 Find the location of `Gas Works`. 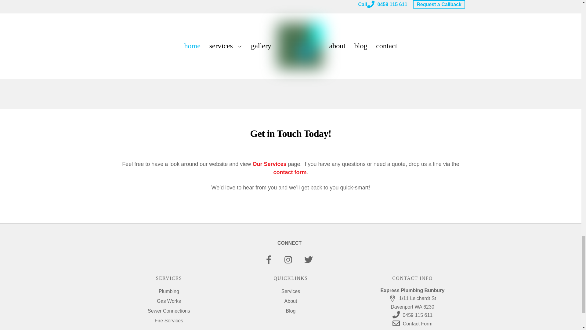

Gas Works is located at coordinates (169, 301).